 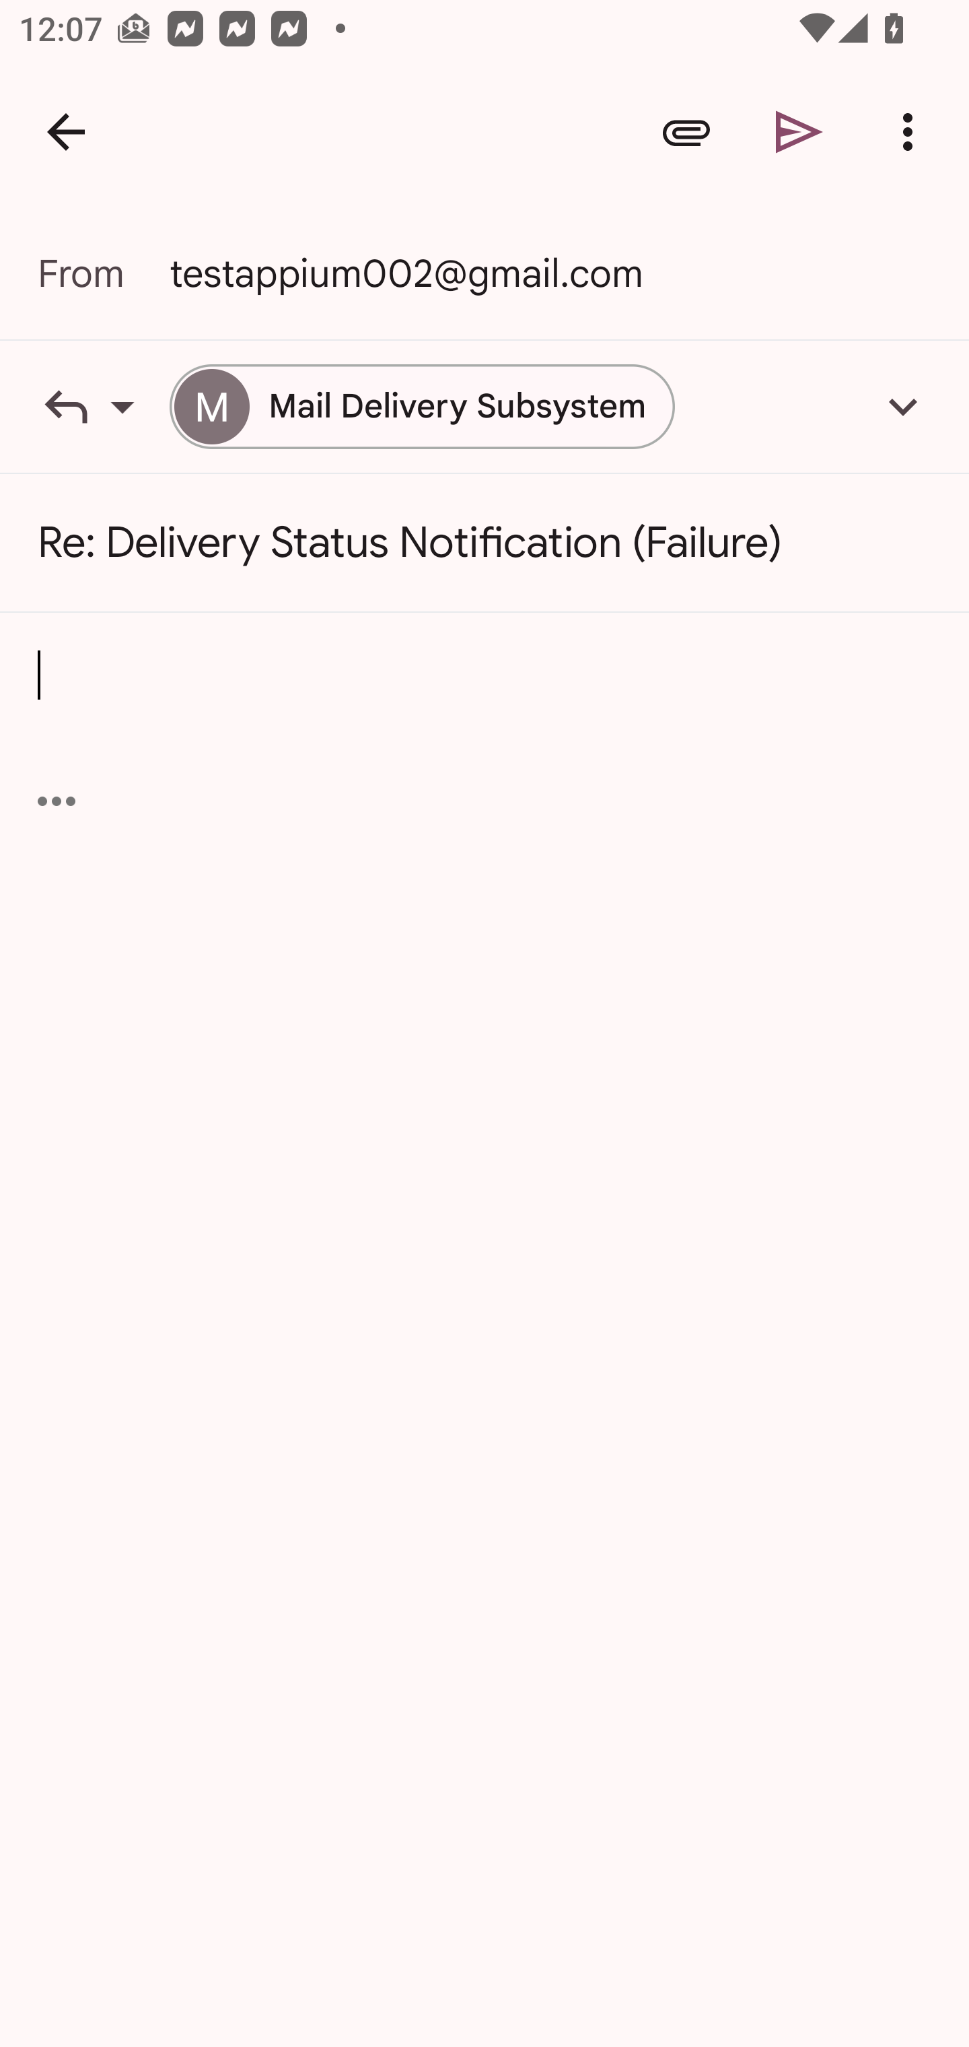 What do you see at coordinates (104, 273) in the screenshot?
I see `From` at bounding box center [104, 273].